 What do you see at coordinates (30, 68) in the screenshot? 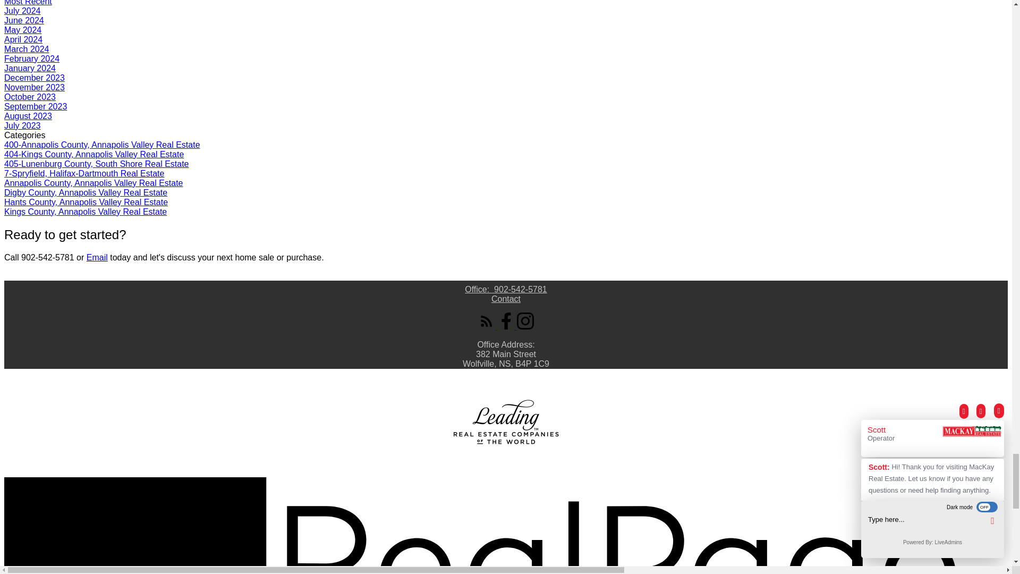
I see `January 2024` at bounding box center [30, 68].